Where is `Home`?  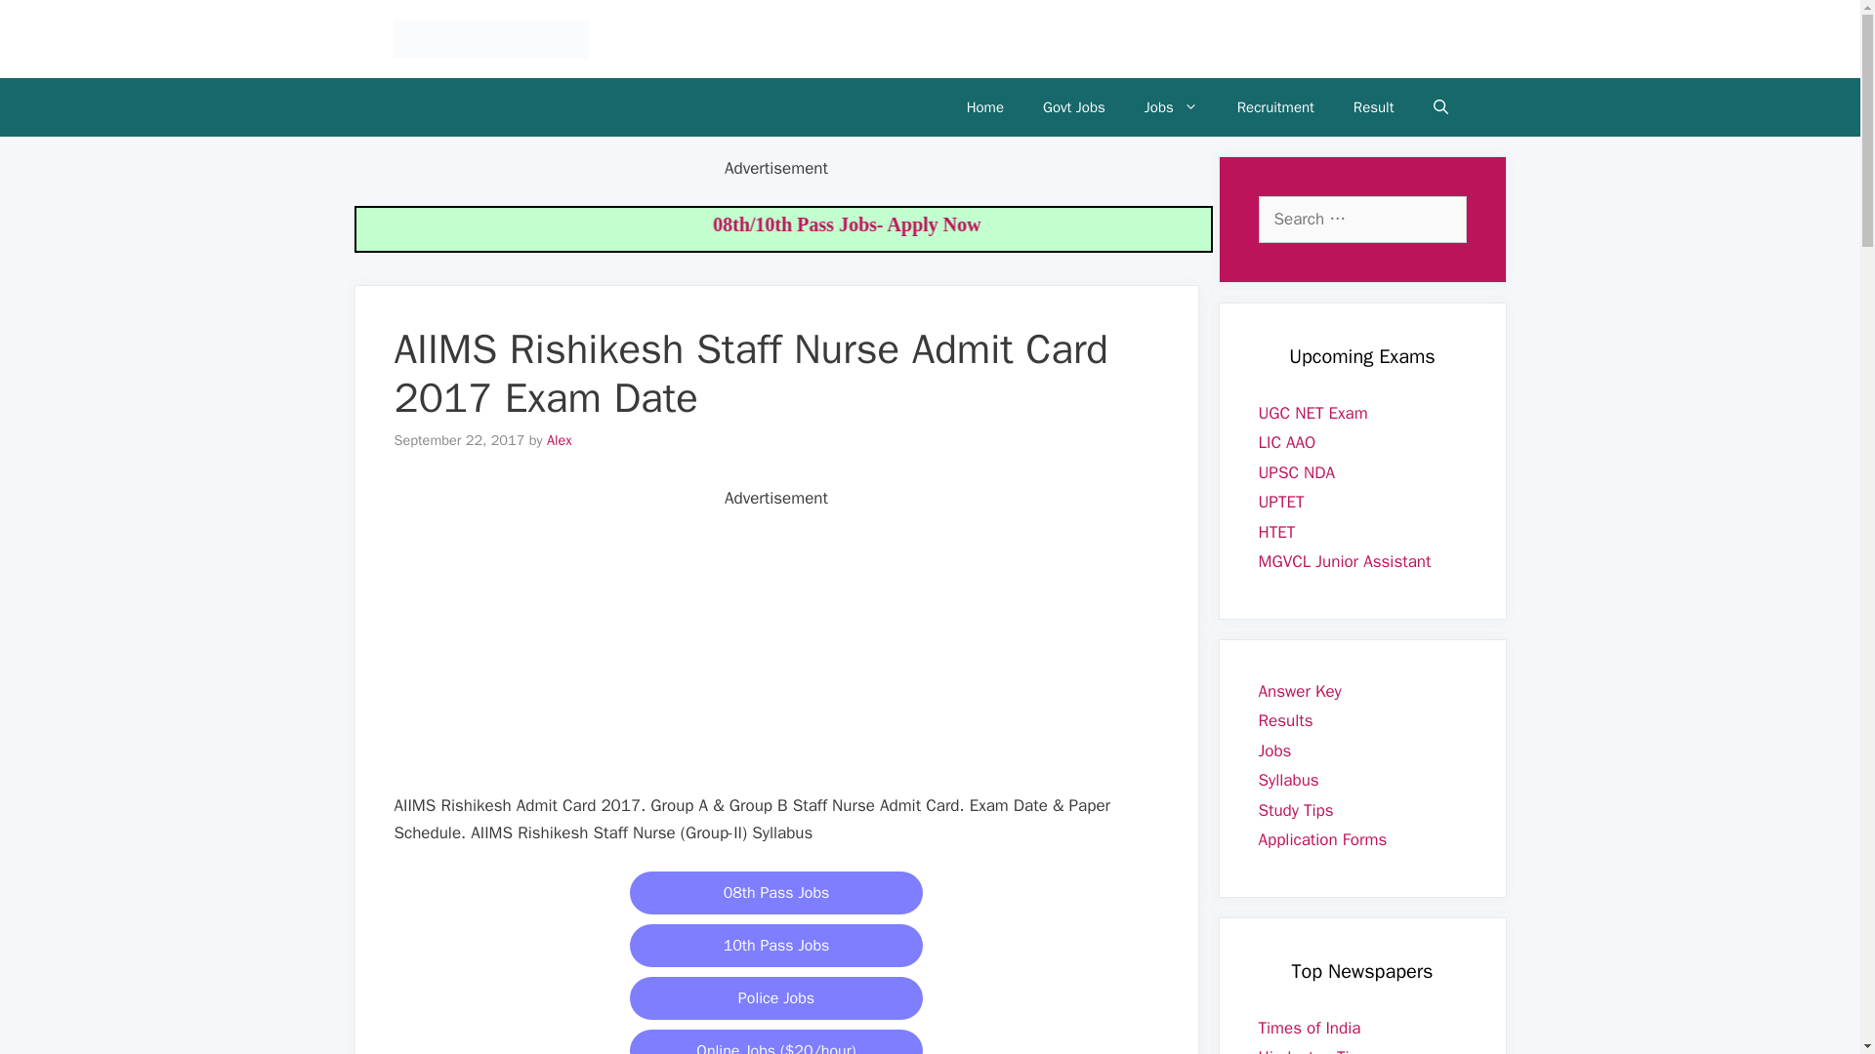
Home is located at coordinates (984, 107).